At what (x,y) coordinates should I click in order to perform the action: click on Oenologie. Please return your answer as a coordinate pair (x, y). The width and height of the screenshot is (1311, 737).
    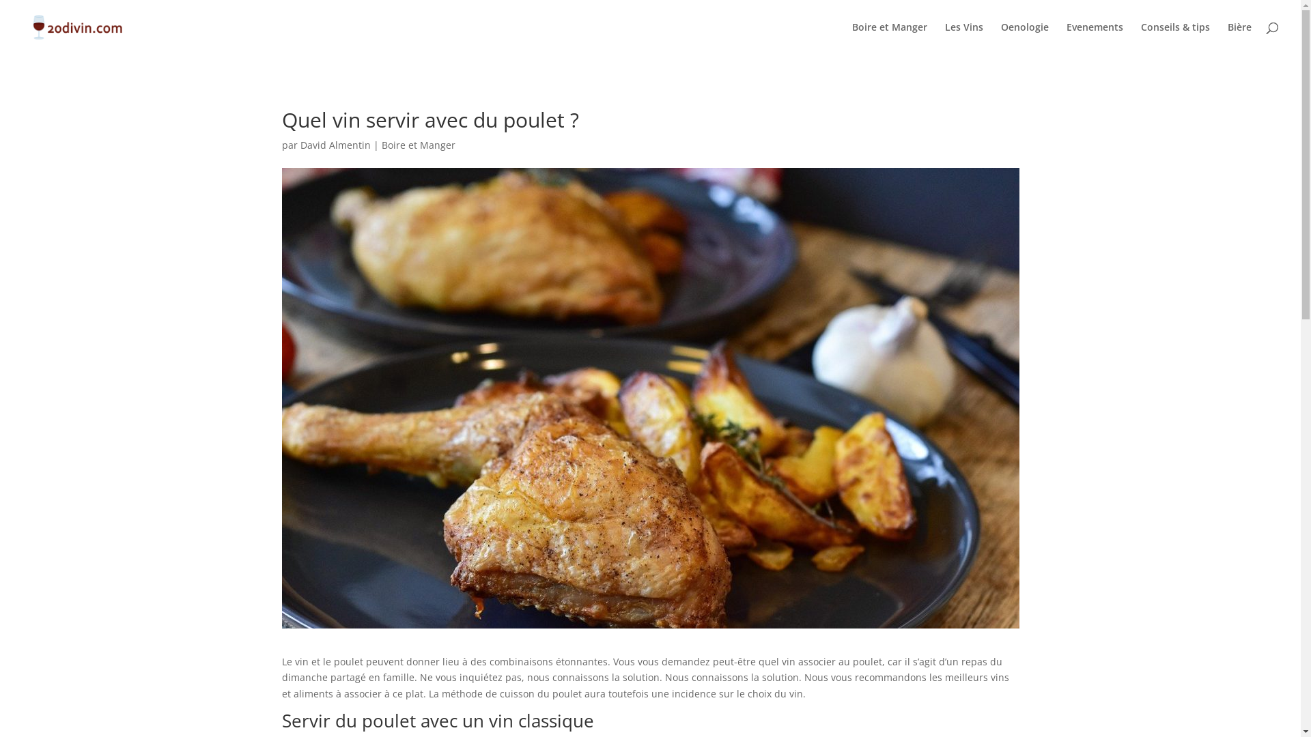
    Looking at the image, I should click on (1025, 38).